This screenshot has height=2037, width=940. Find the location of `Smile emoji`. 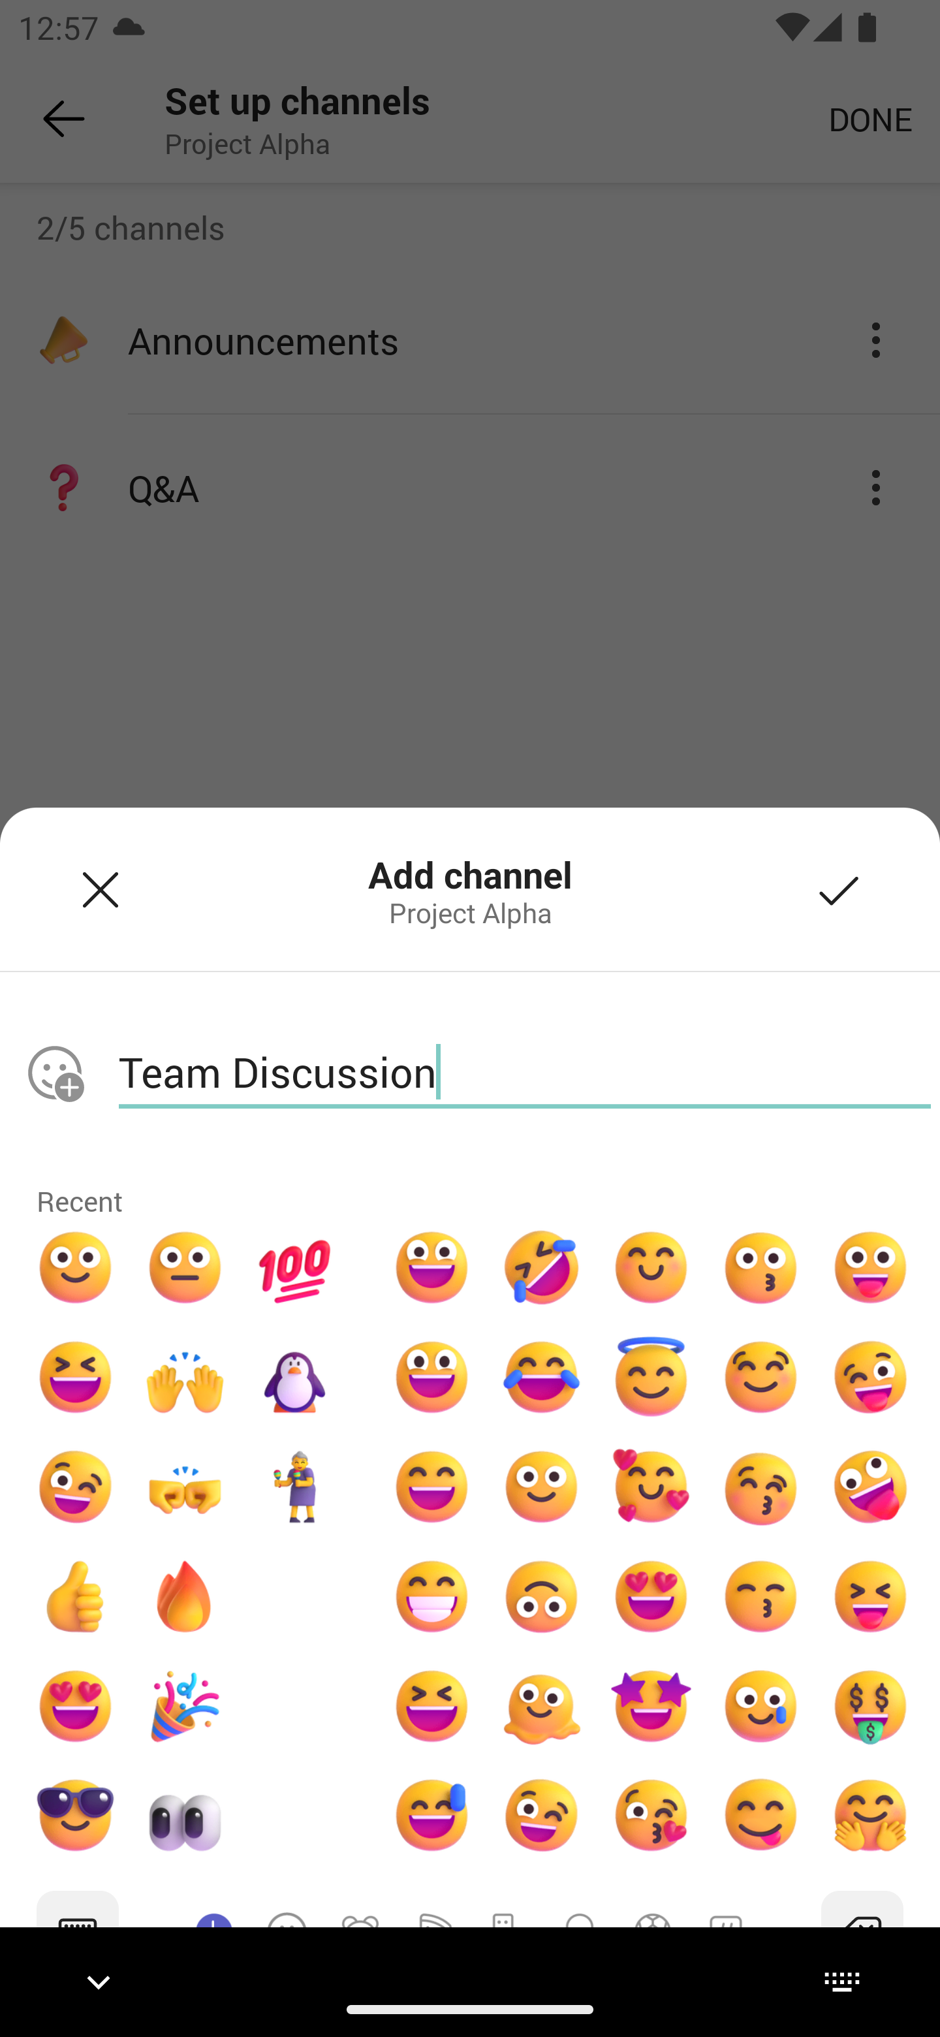

Smile emoji is located at coordinates (74, 1268).